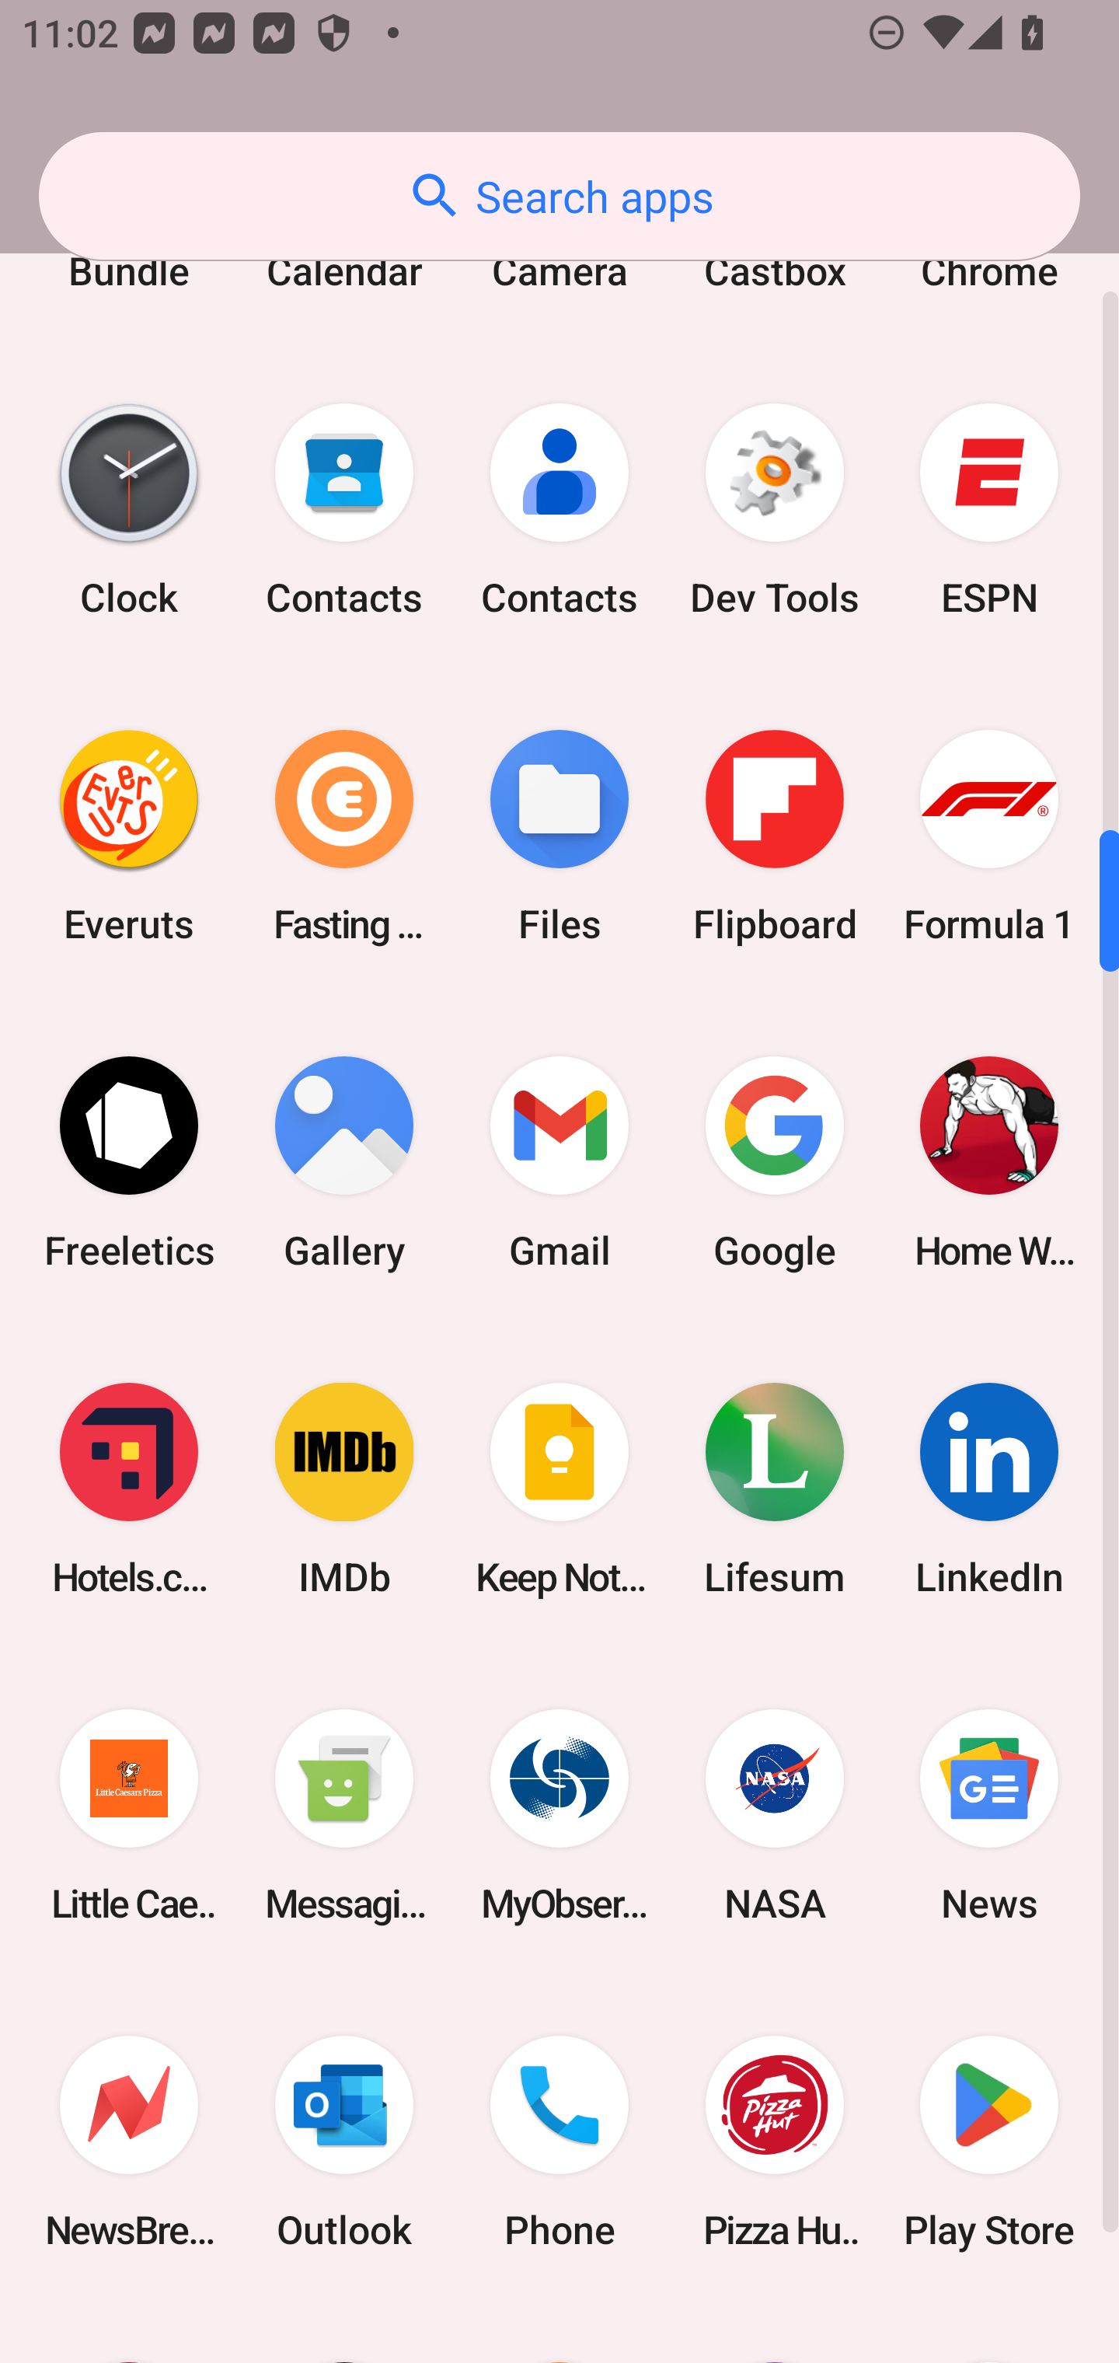 This screenshot has height=2363, width=1119. What do you see at coordinates (989, 836) in the screenshot?
I see `Formula 1` at bounding box center [989, 836].